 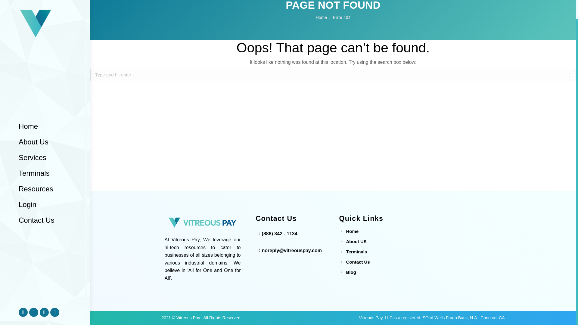 I want to click on YouTube page opens in new window, so click(x=55, y=292).